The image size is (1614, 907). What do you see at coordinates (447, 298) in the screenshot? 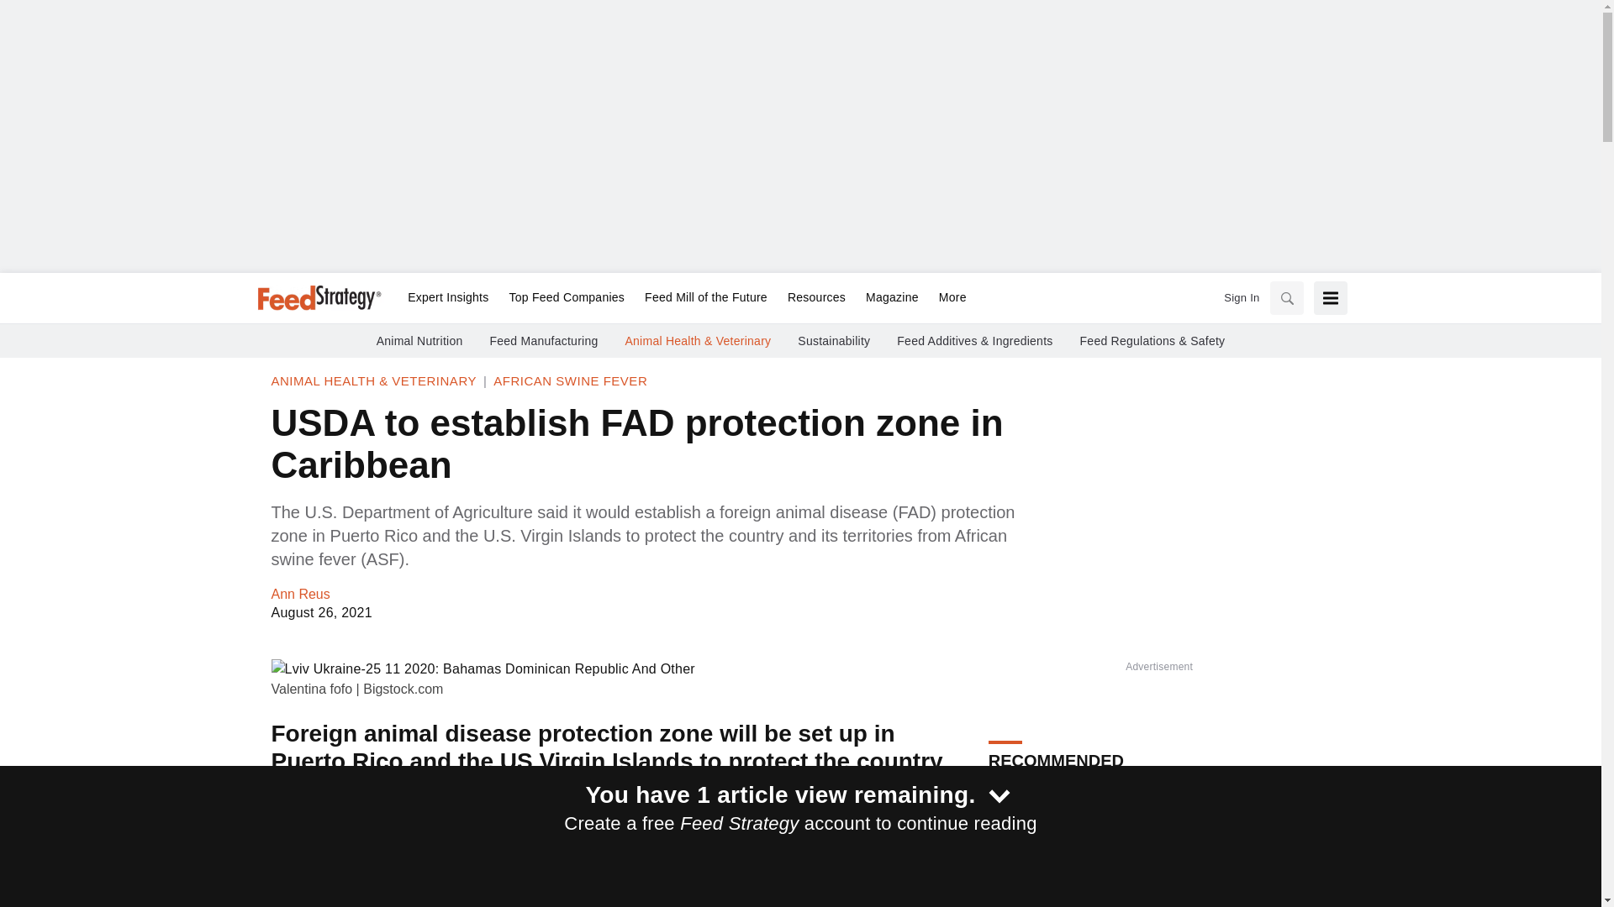
I see `Expert Insights` at bounding box center [447, 298].